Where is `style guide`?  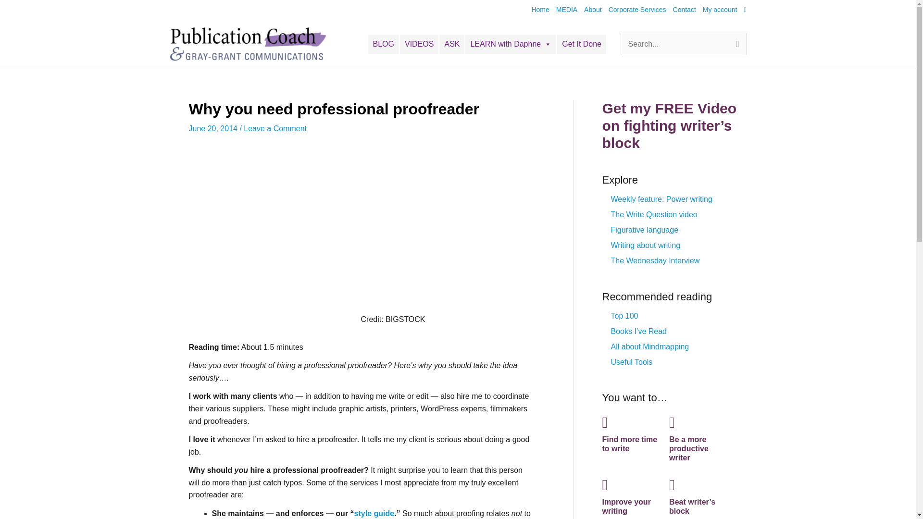
style guide is located at coordinates (374, 513).